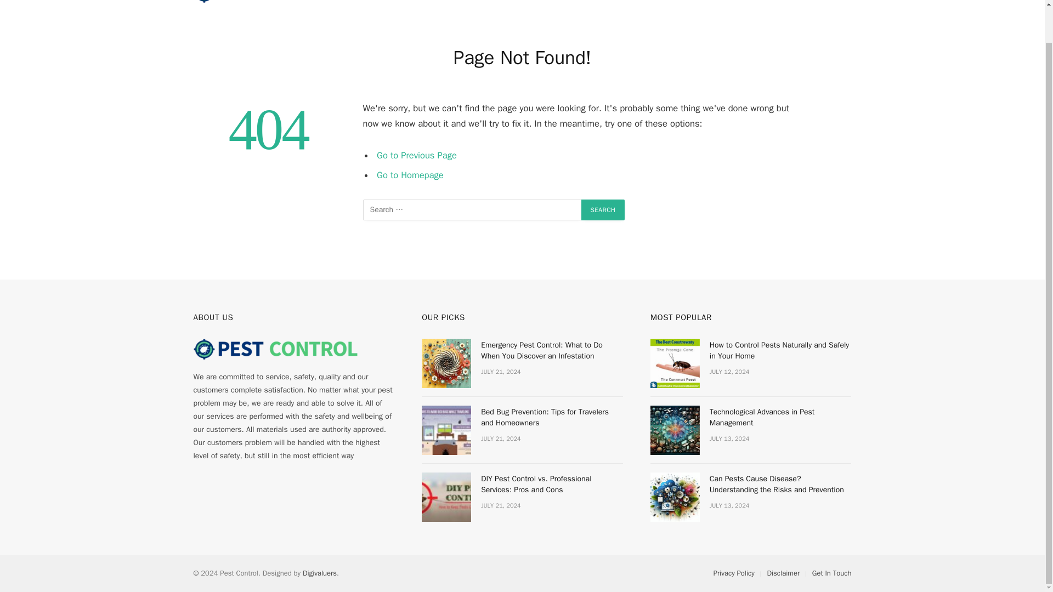 This screenshot has height=592, width=1053. Describe the element at coordinates (426, 11) in the screenshot. I see `HOME` at that location.